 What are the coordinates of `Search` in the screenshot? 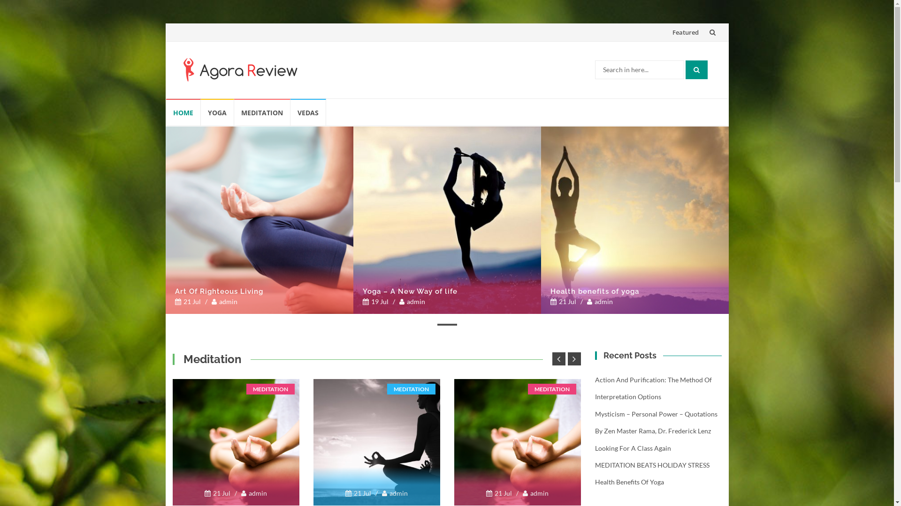 It's located at (696, 70).